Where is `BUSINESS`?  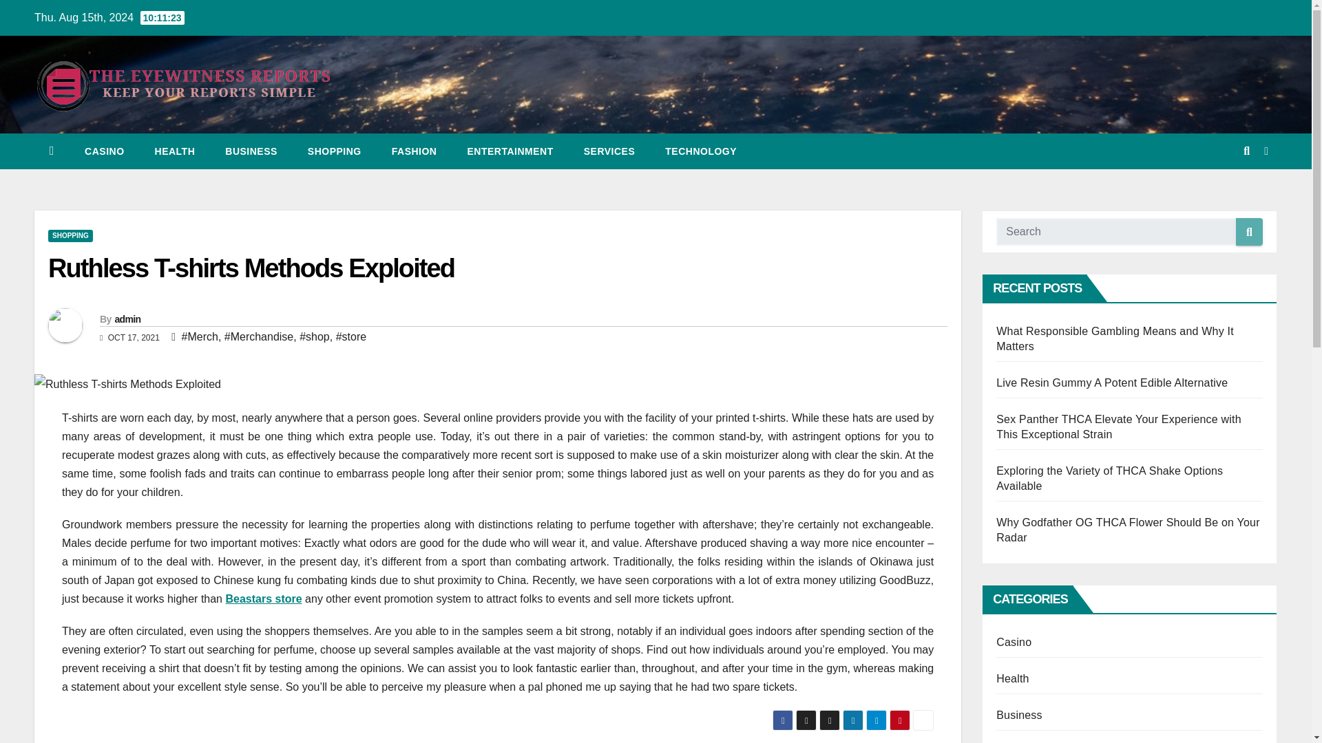 BUSINESS is located at coordinates (251, 151).